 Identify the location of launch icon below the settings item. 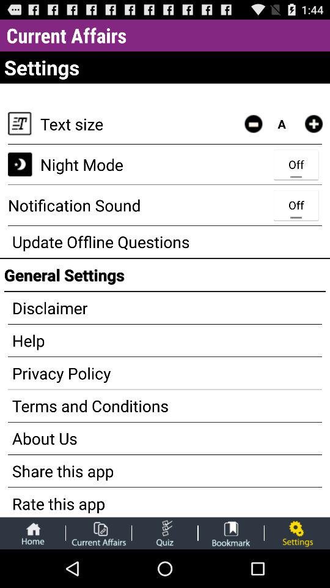
(313, 124).